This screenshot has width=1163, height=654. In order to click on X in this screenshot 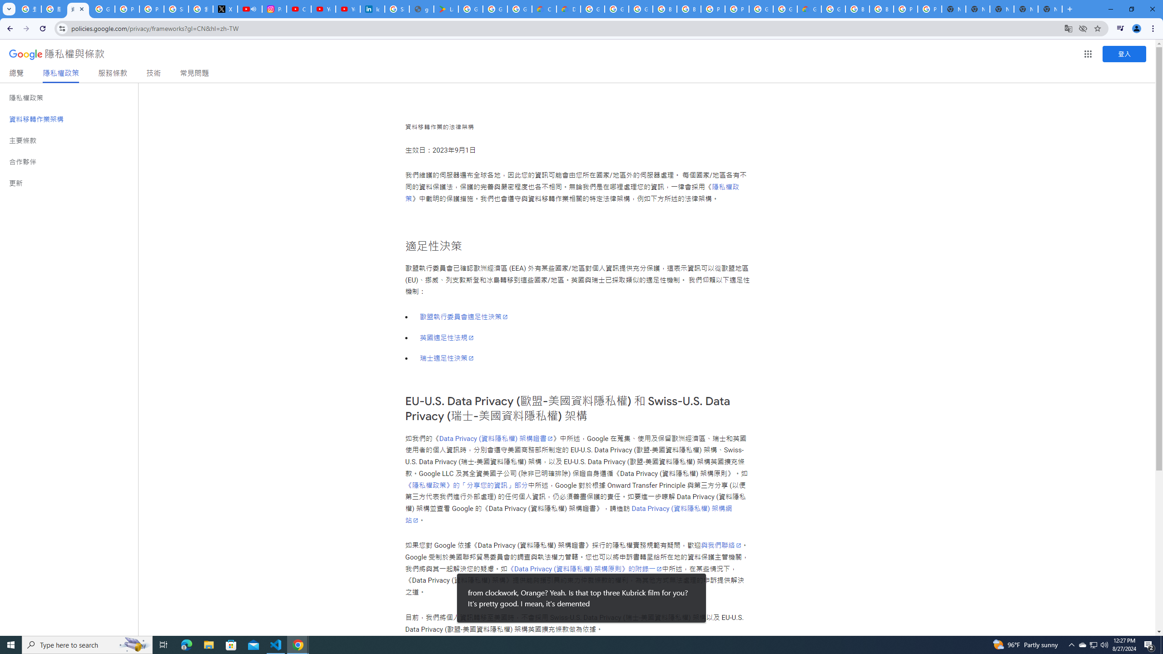, I will do `click(225, 9)`.